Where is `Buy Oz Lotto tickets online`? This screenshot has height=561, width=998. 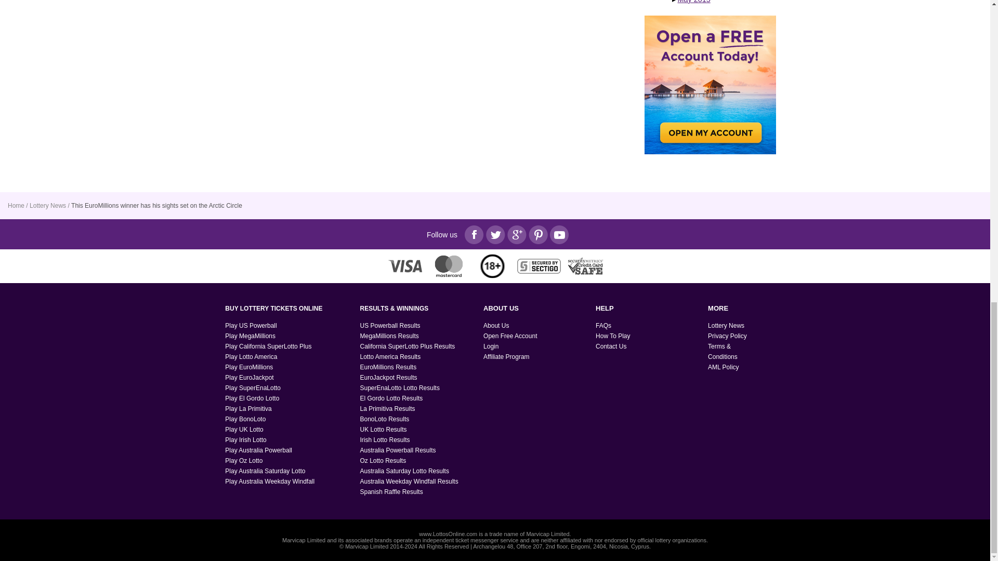
Buy Oz Lotto tickets online is located at coordinates (243, 461).